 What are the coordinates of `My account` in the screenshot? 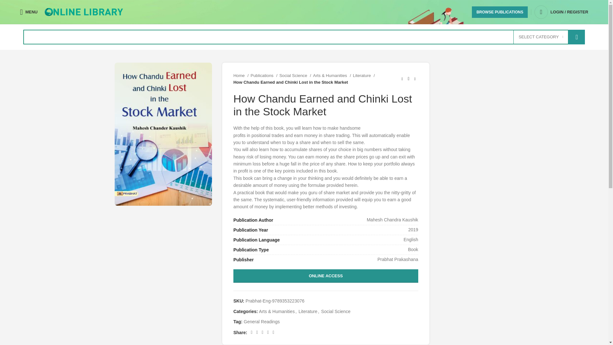 It's located at (561, 12).